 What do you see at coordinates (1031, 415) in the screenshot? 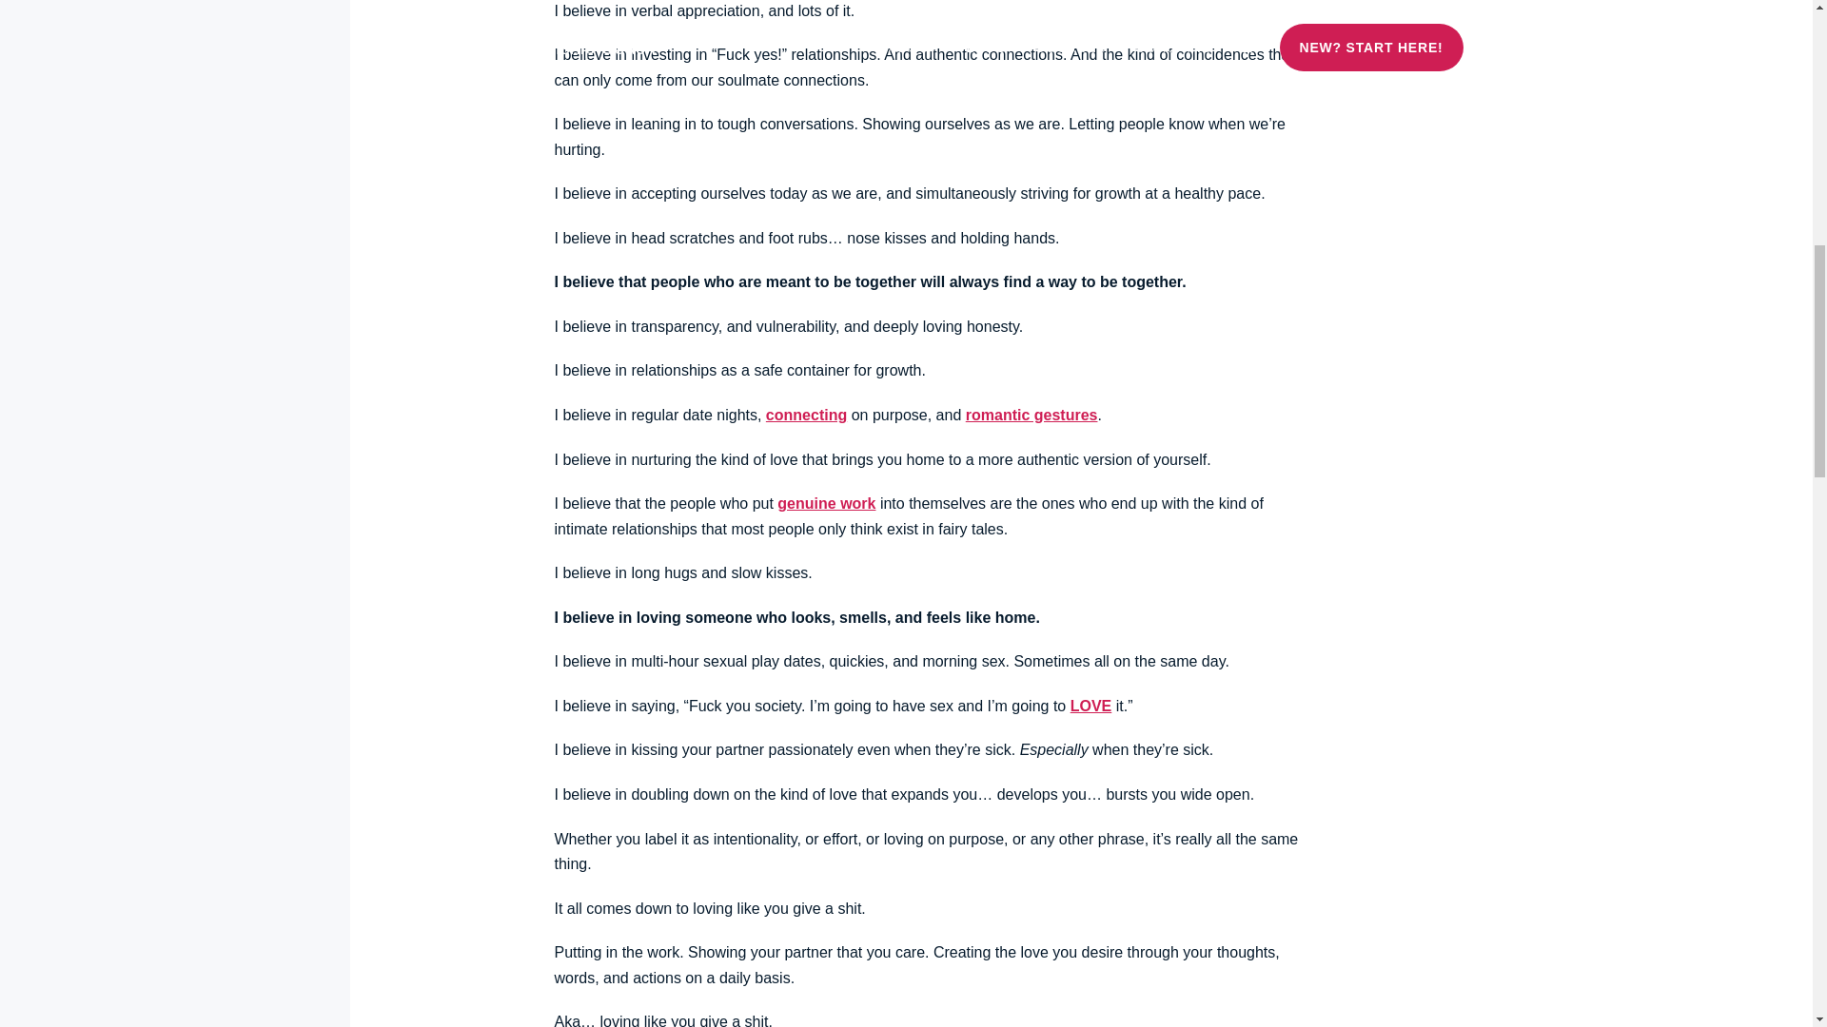
I see `romantic gestures` at bounding box center [1031, 415].